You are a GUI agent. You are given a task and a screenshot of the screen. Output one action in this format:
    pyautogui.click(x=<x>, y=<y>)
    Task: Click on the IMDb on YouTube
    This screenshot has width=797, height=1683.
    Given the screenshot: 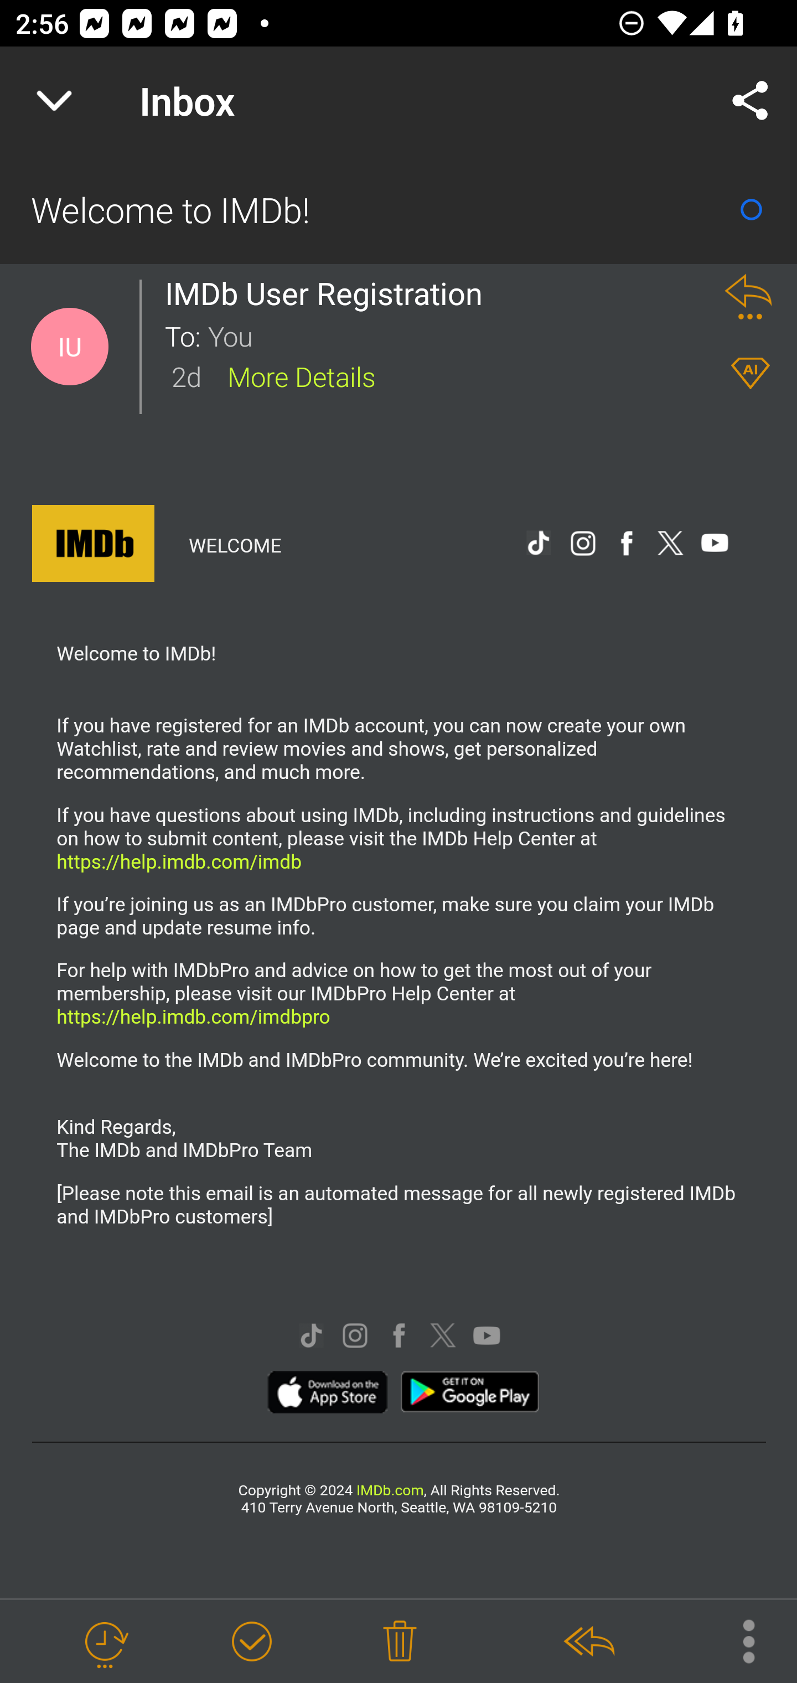 What is the action you would take?
    pyautogui.click(x=487, y=1338)
    